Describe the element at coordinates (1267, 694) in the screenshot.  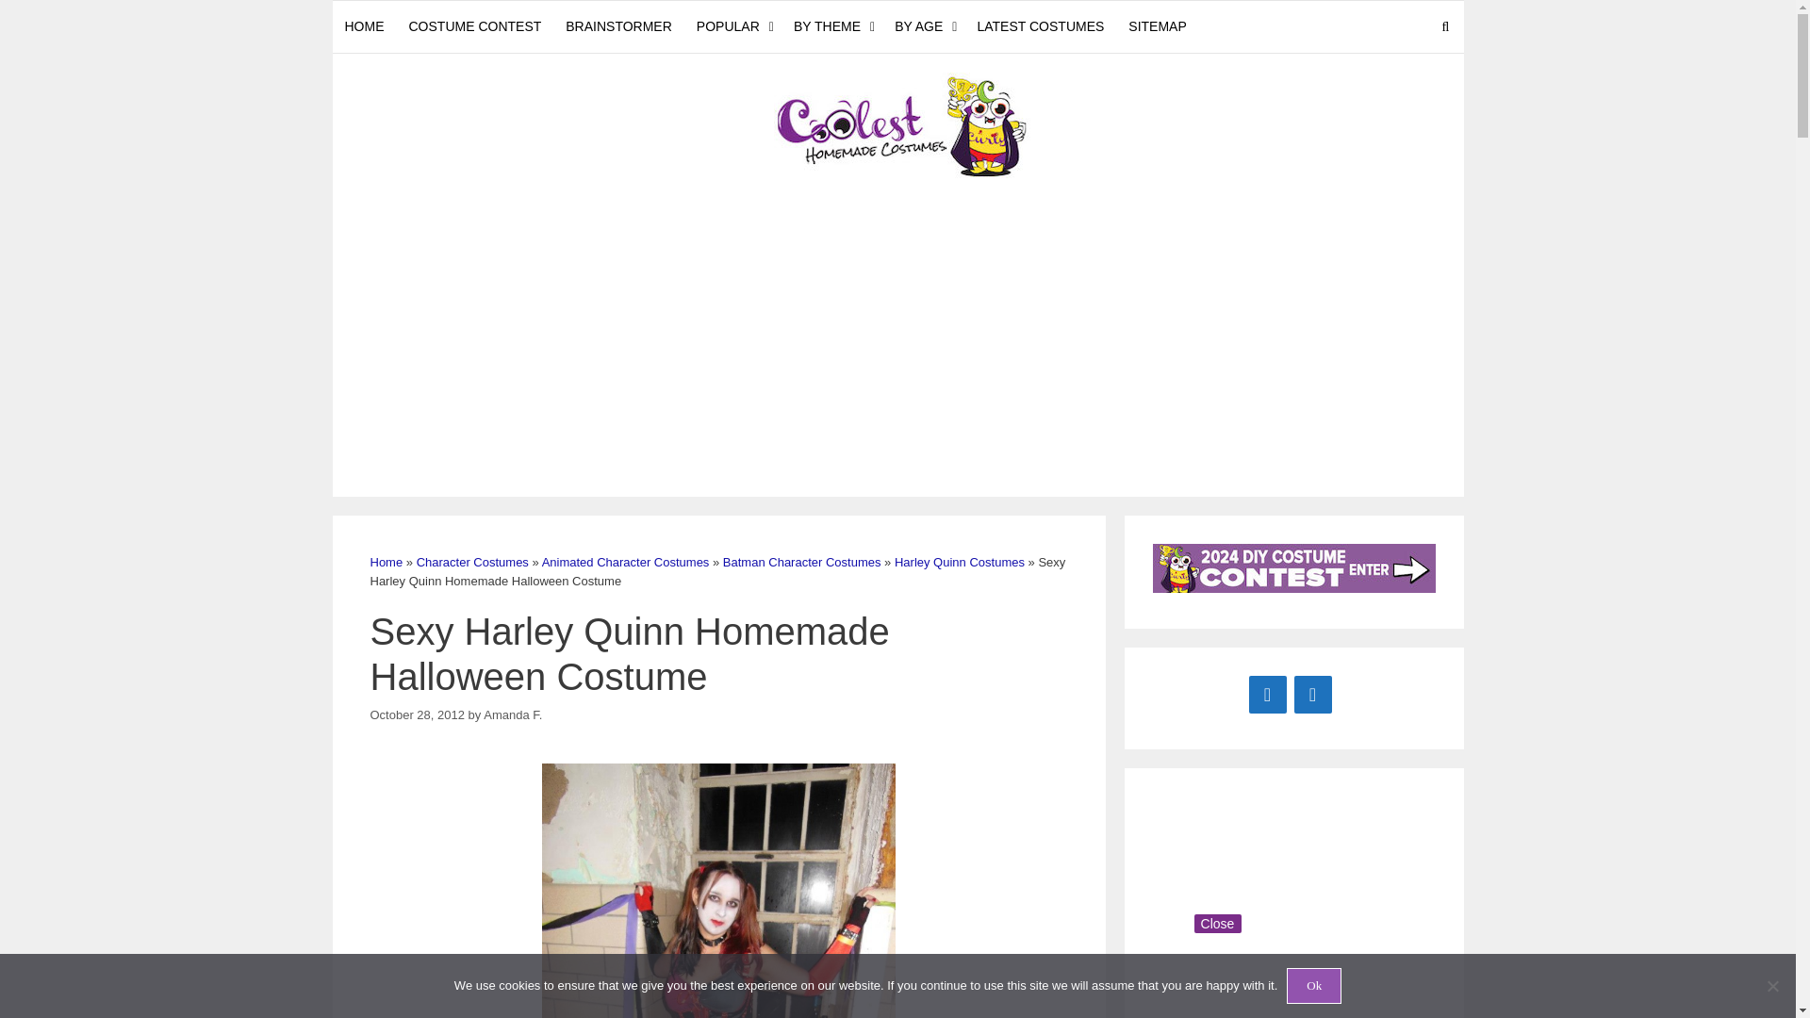
I see `Facebook` at that location.